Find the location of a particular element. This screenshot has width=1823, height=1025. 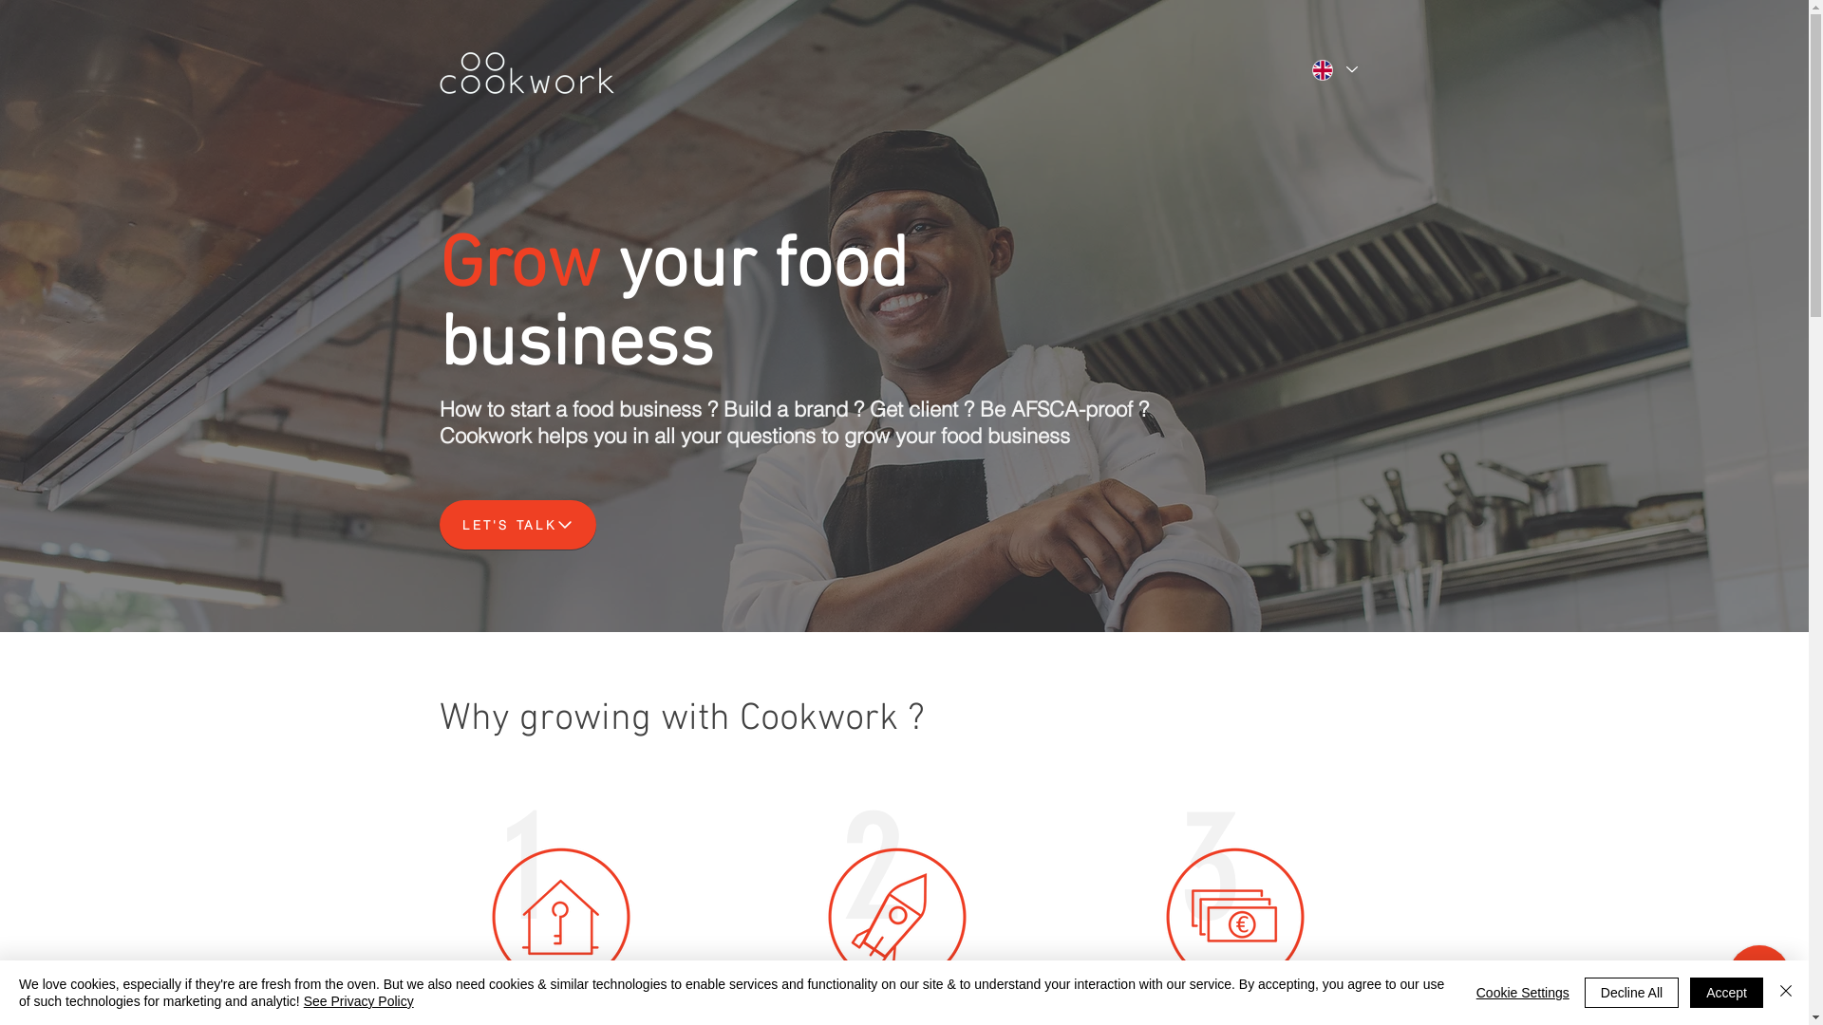

LET'S TALK is located at coordinates (517, 525).